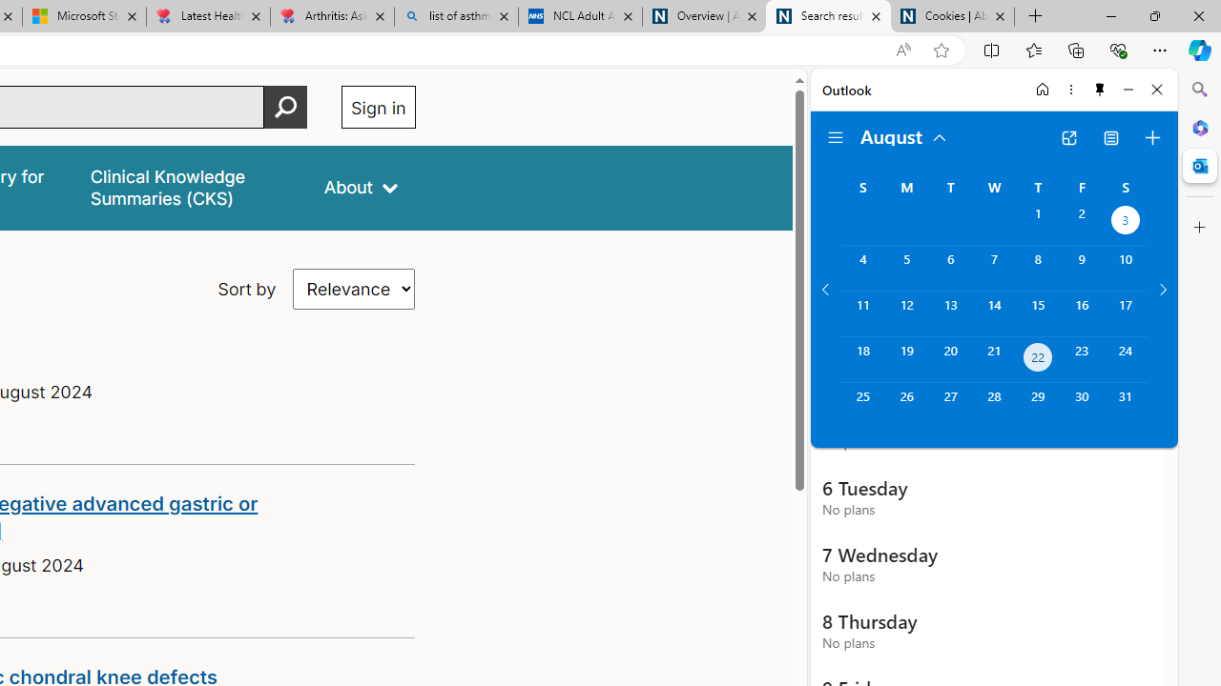 The width and height of the screenshot is (1221, 686). What do you see at coordinates (1100, 90) in the screenshot?
I see `Unpin side pane` at bounding box center [1100, 90].